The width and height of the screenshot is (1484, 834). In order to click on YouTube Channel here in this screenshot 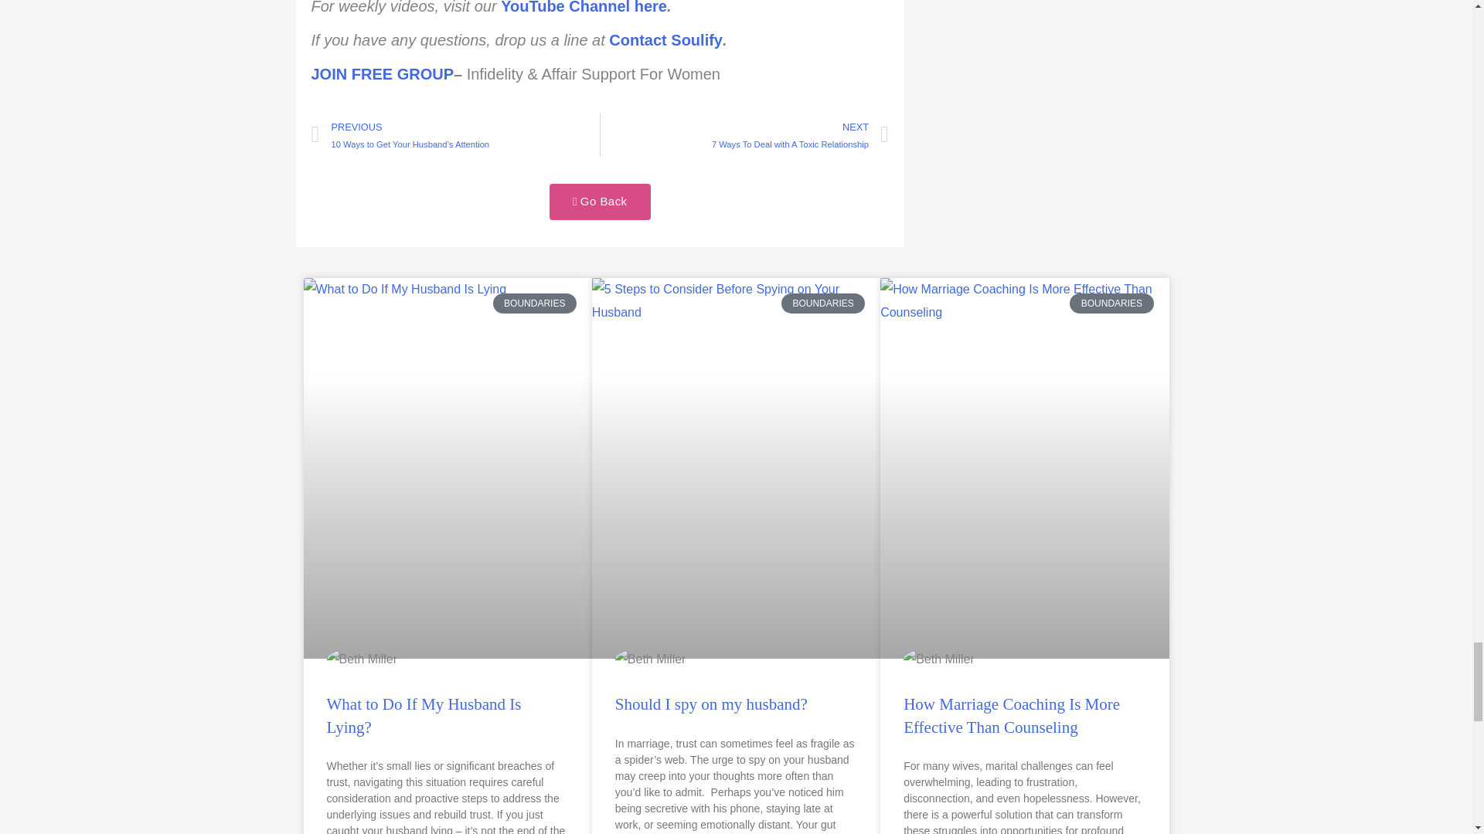, I will do `click(584, 8)`.